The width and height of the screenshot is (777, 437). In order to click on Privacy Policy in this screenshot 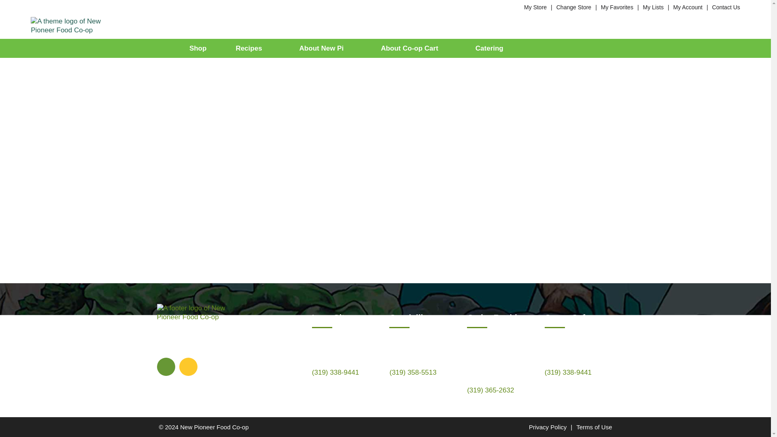, I will do `click(548, 426)`.